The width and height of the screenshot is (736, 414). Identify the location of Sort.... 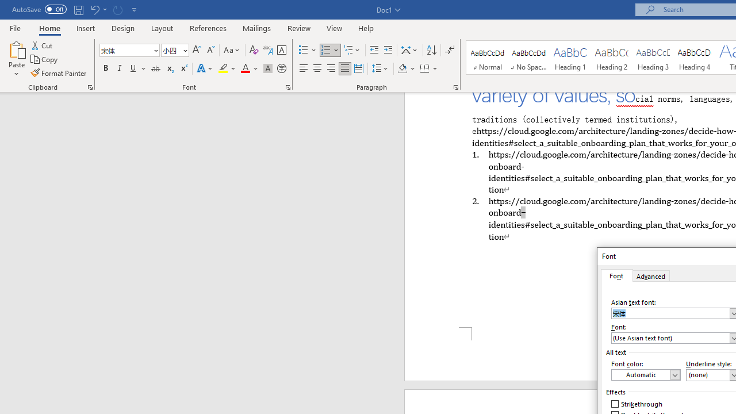
(431, 51).